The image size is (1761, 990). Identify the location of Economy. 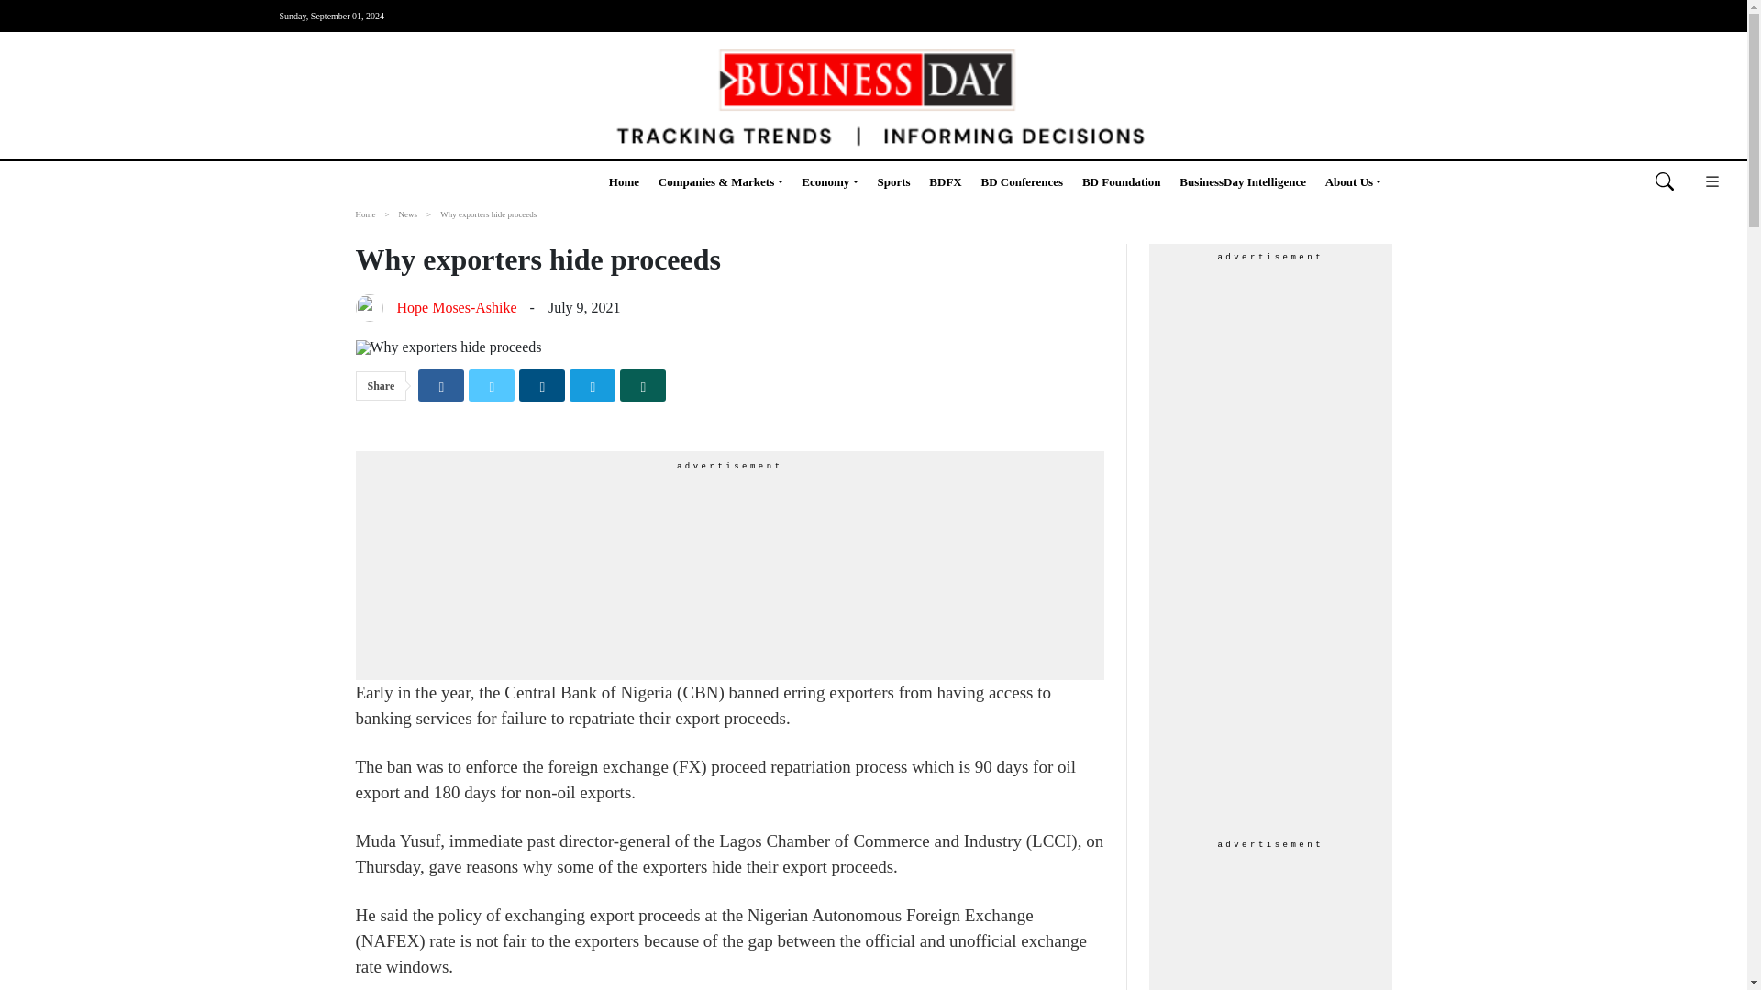
(829, 181).